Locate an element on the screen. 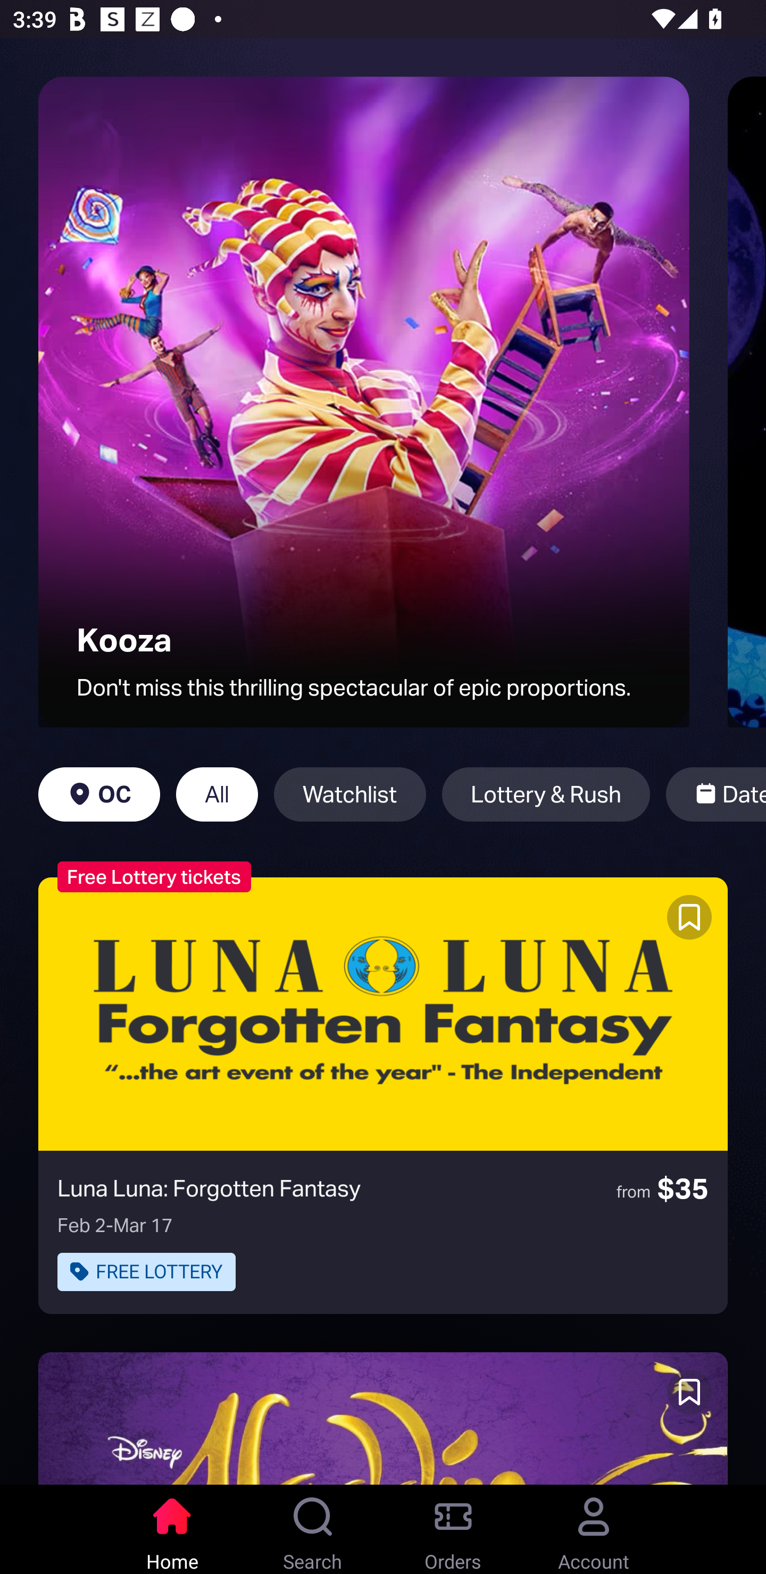 This screenshot has height=1574, width=766. Account is located at coordinates (594, 1529).